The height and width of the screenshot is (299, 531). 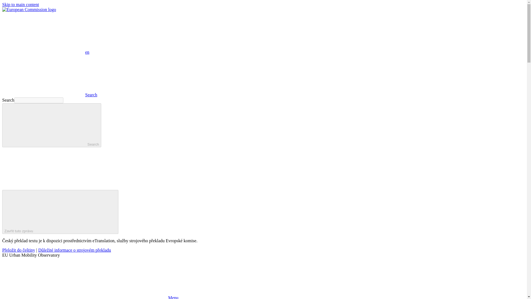 What do you see at coordinates (45, 52) in the screenshot?
I see `enen` at bounding box center [45, 52].